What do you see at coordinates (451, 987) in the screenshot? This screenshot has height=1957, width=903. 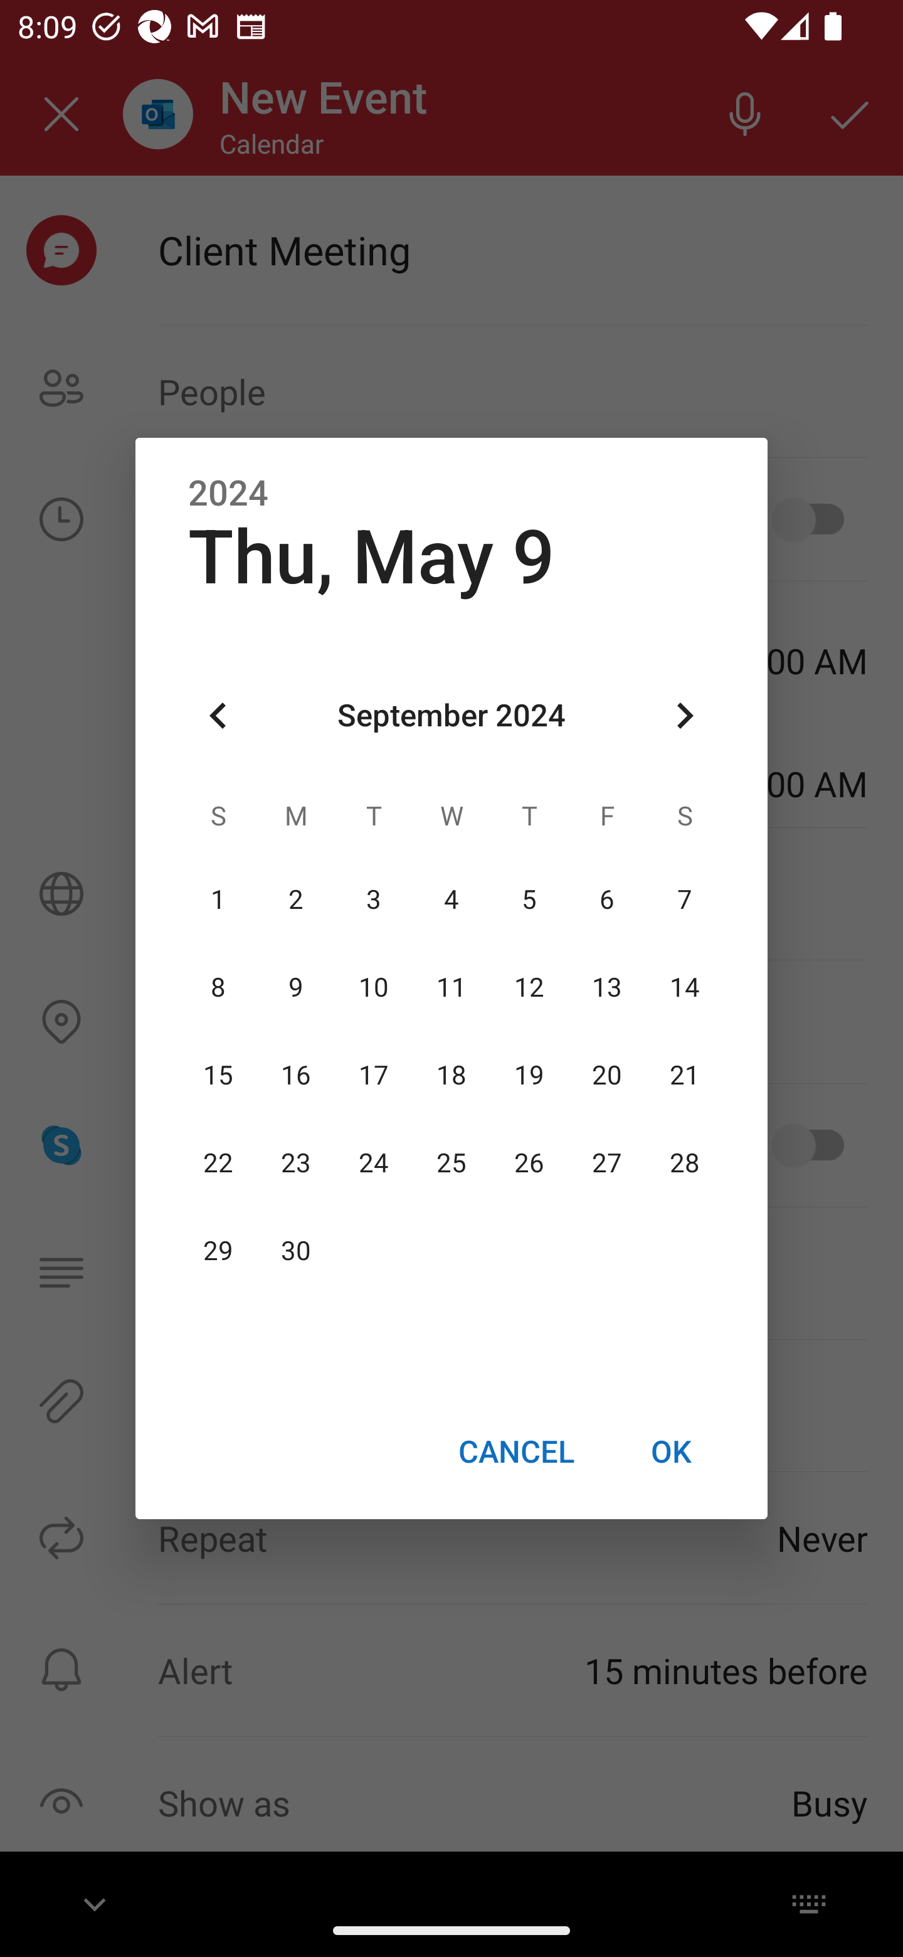 I see `11 11 September 2024` at bounding box center [451, 987].